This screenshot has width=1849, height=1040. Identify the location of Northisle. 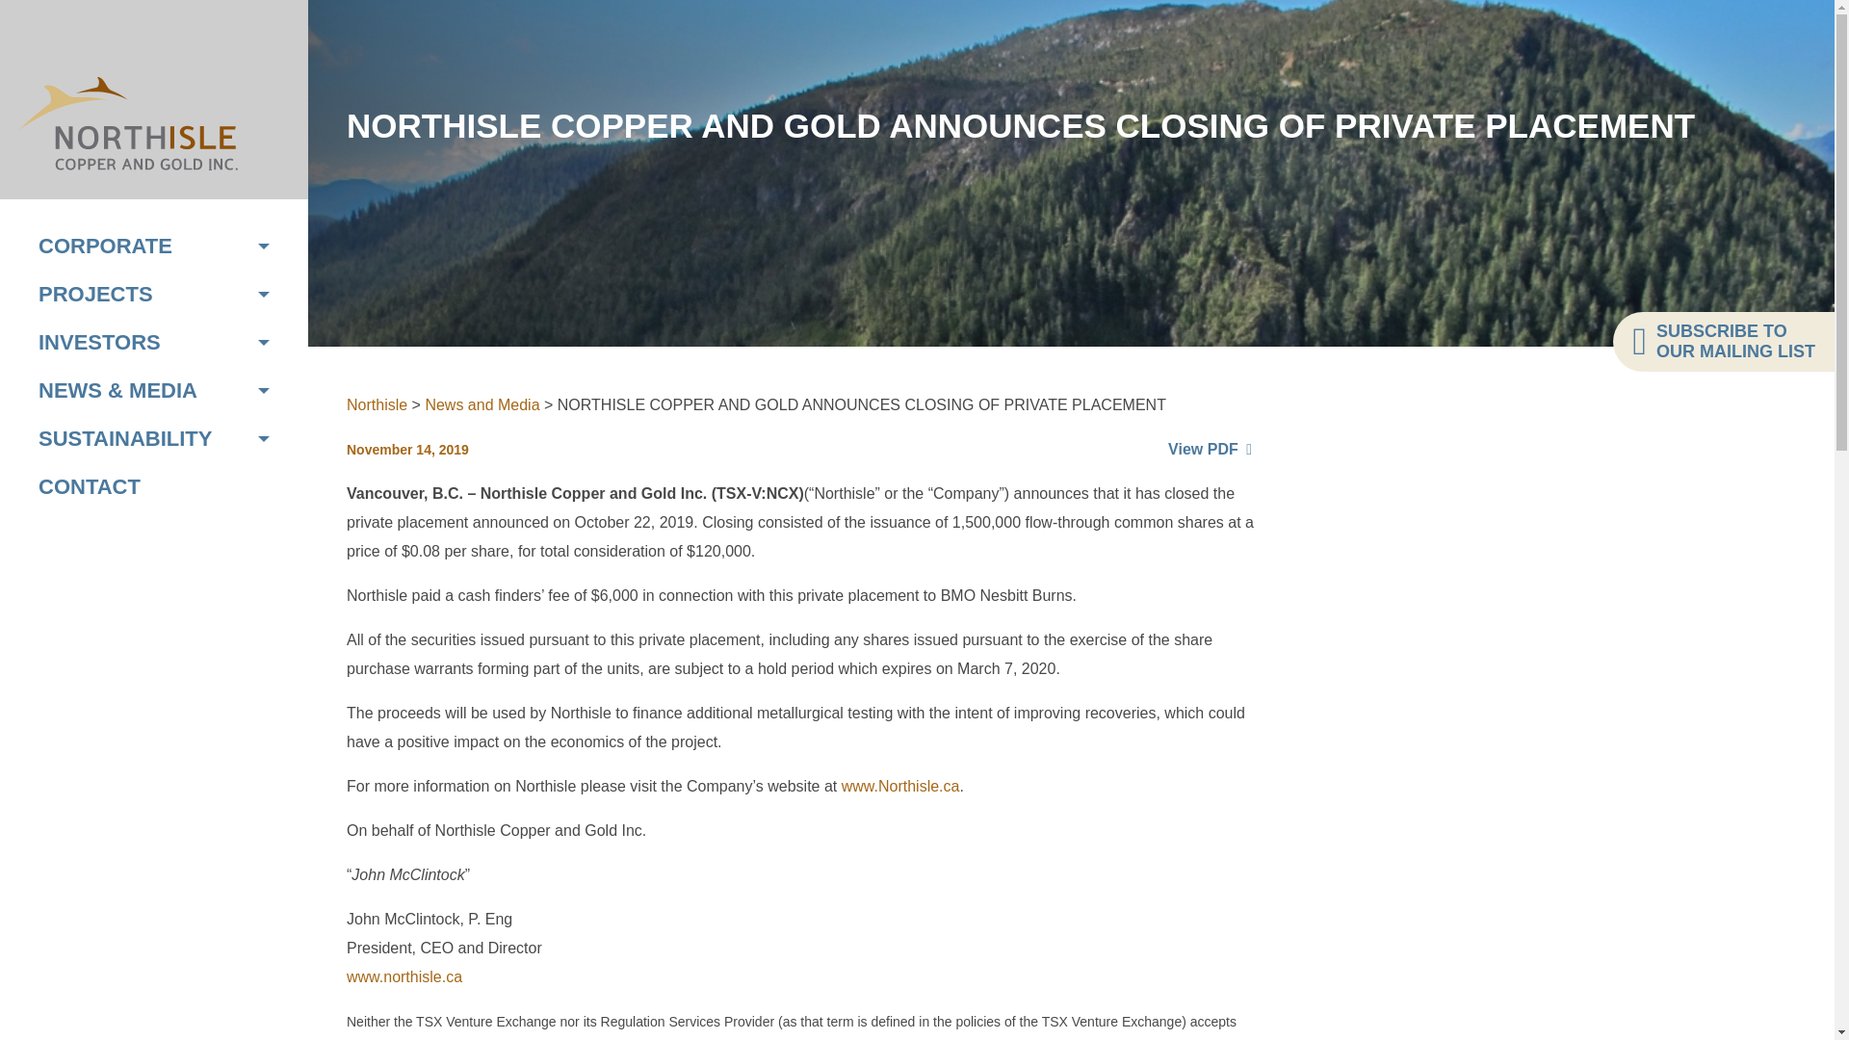
(128, 123).